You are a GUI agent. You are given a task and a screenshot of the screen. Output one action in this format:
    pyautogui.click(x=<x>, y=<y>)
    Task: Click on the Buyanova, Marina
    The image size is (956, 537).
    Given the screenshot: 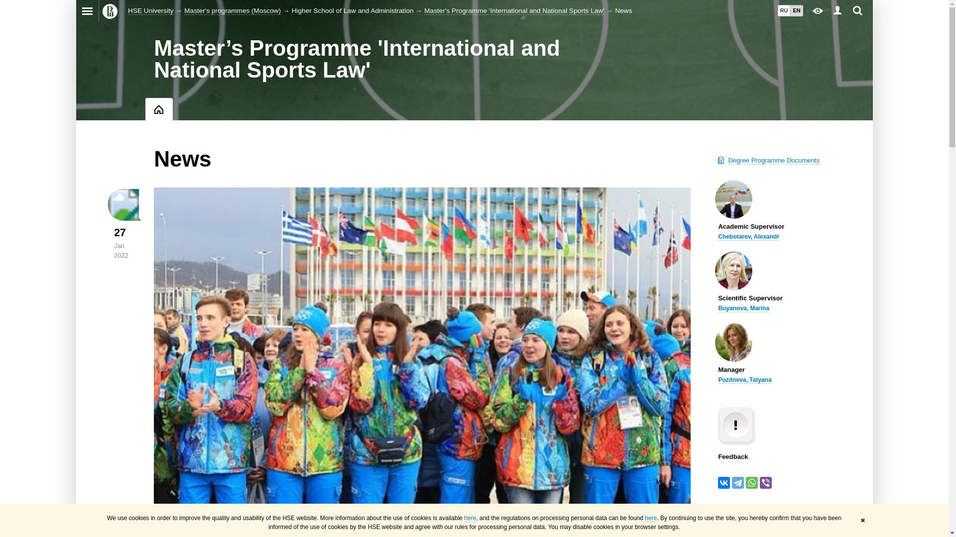 What is the action you would take?
    pyautogui.click(x=743, y=308)
    